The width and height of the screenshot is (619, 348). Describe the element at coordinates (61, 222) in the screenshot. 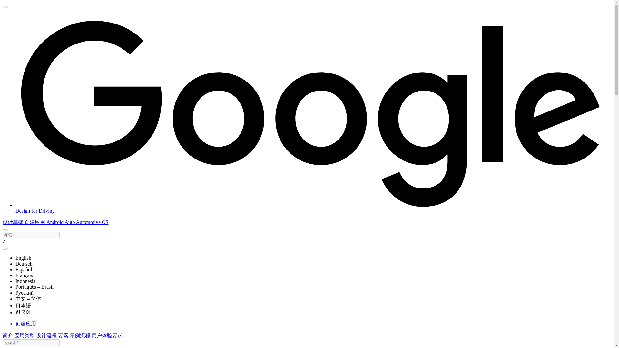

I see `Android Auto` at that location.